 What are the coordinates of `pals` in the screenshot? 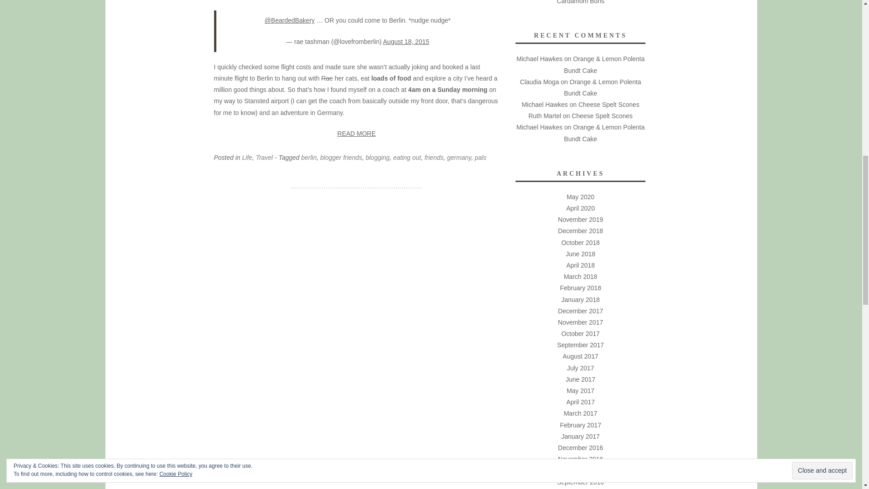 It's located at (481, 158).